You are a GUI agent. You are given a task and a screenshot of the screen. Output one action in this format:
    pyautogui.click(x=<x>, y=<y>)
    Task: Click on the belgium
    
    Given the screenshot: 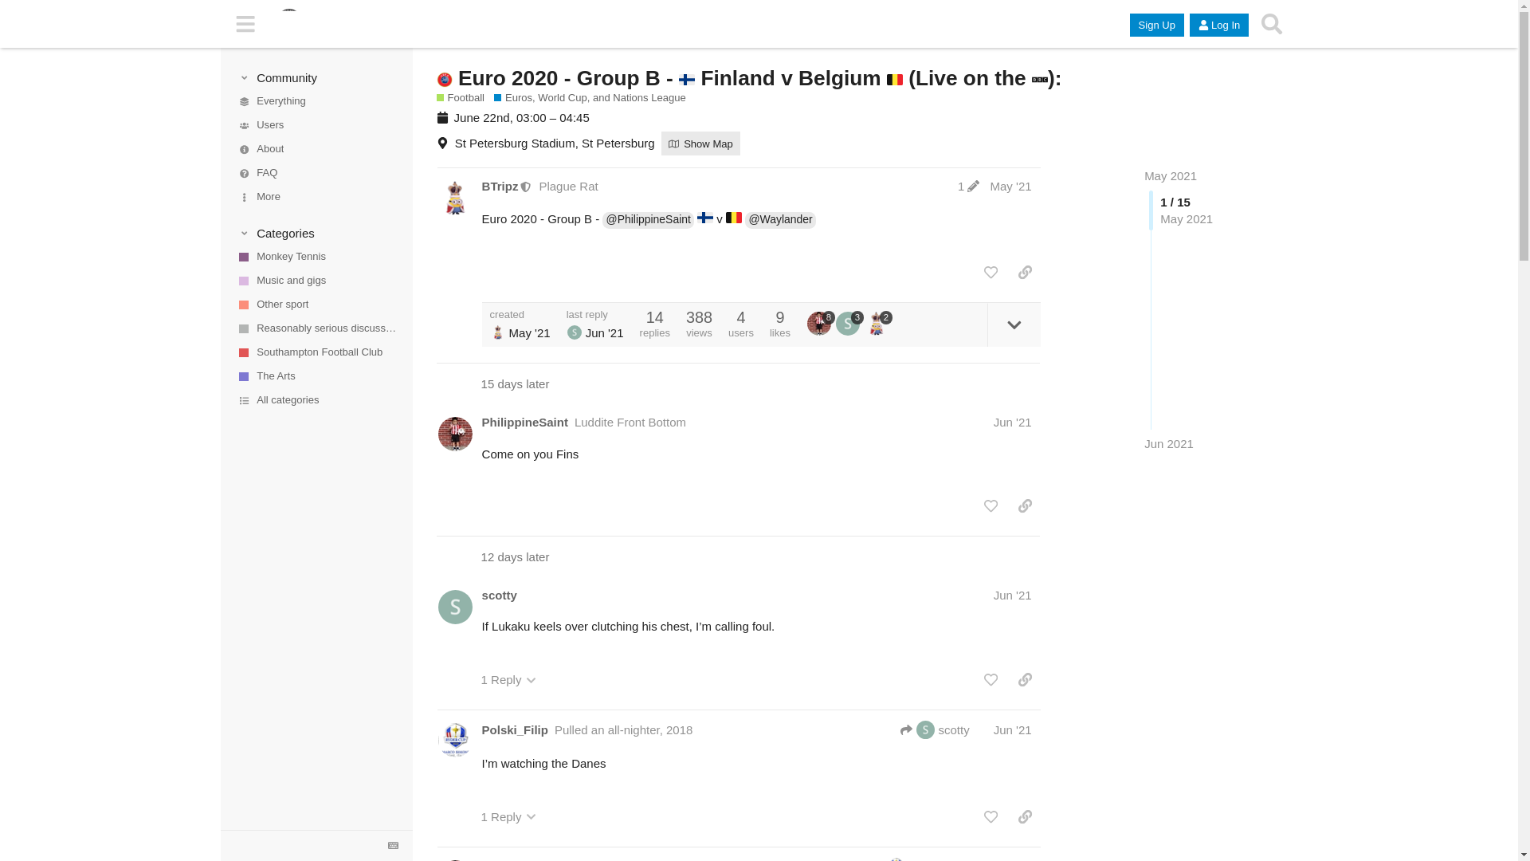 What is the action you would take?
    pyautogui.click(x=894, y=80)
    